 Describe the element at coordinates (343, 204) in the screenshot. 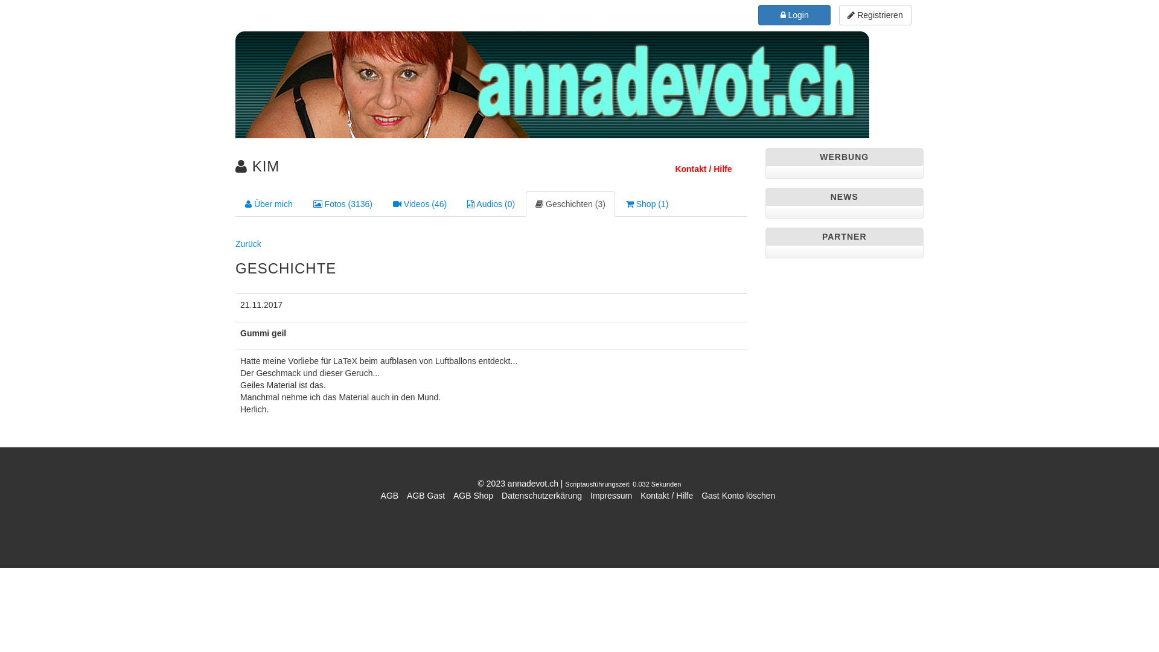

I see `Fotos (3136)` at that location.